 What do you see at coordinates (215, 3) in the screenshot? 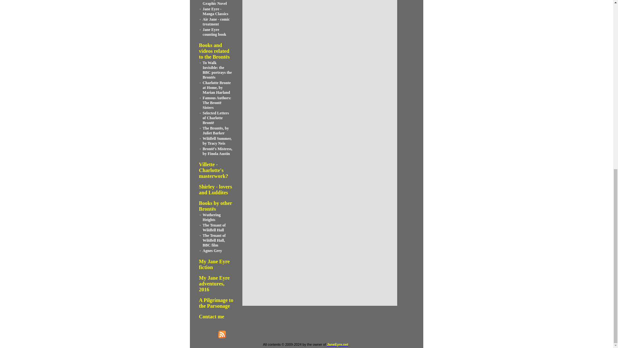
I see `Jane Eyre - the Graphic Novel` at bounding box center [215, 3].